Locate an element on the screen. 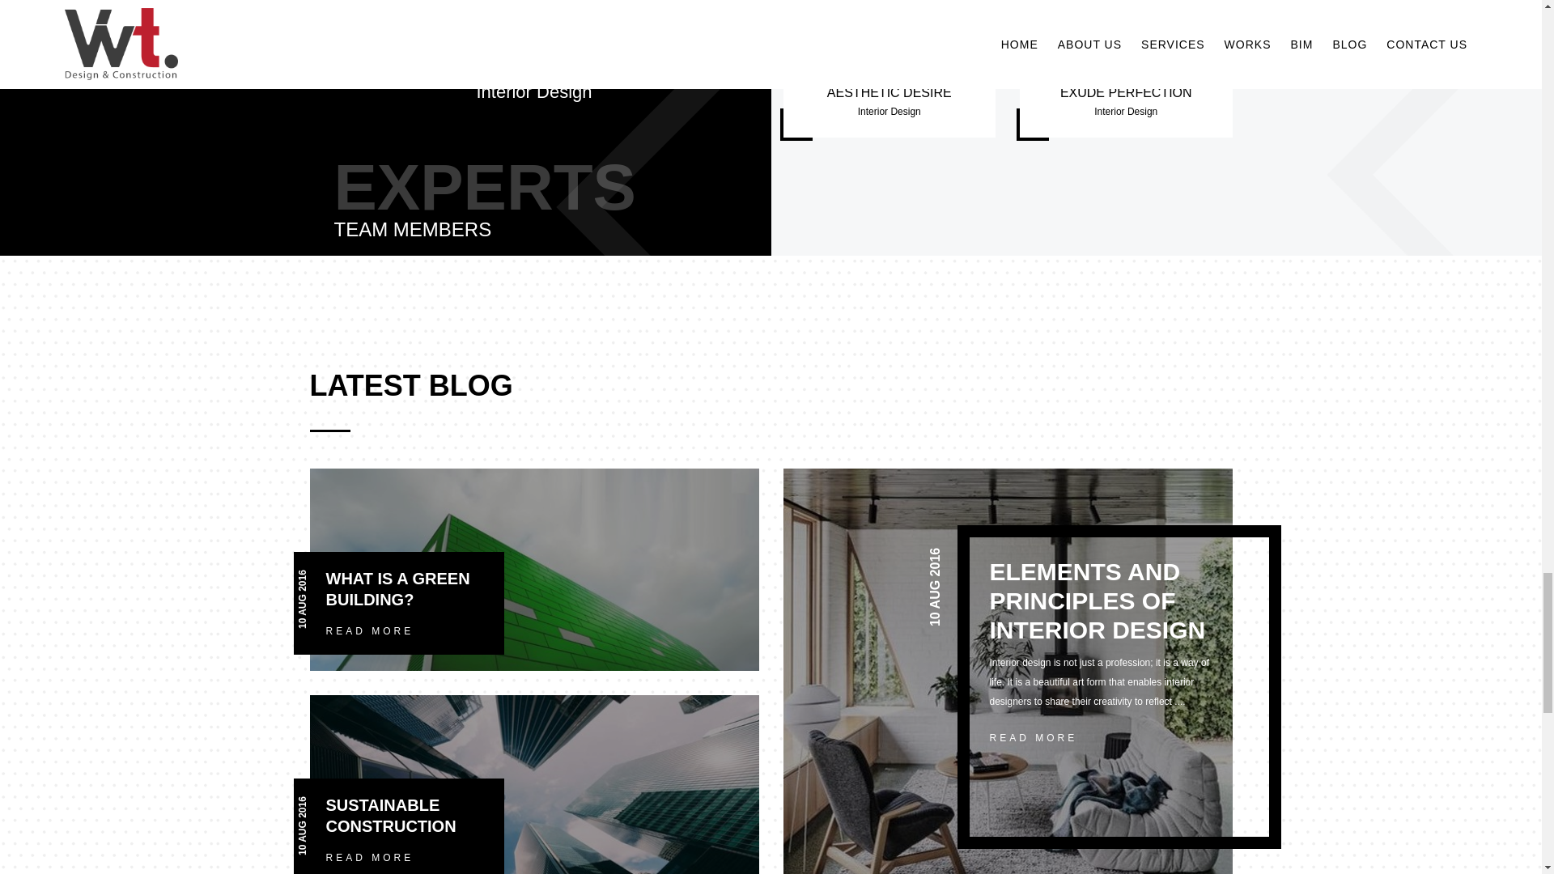  AESTHETIC ELEMENTS is located at coordinates (534, 45).